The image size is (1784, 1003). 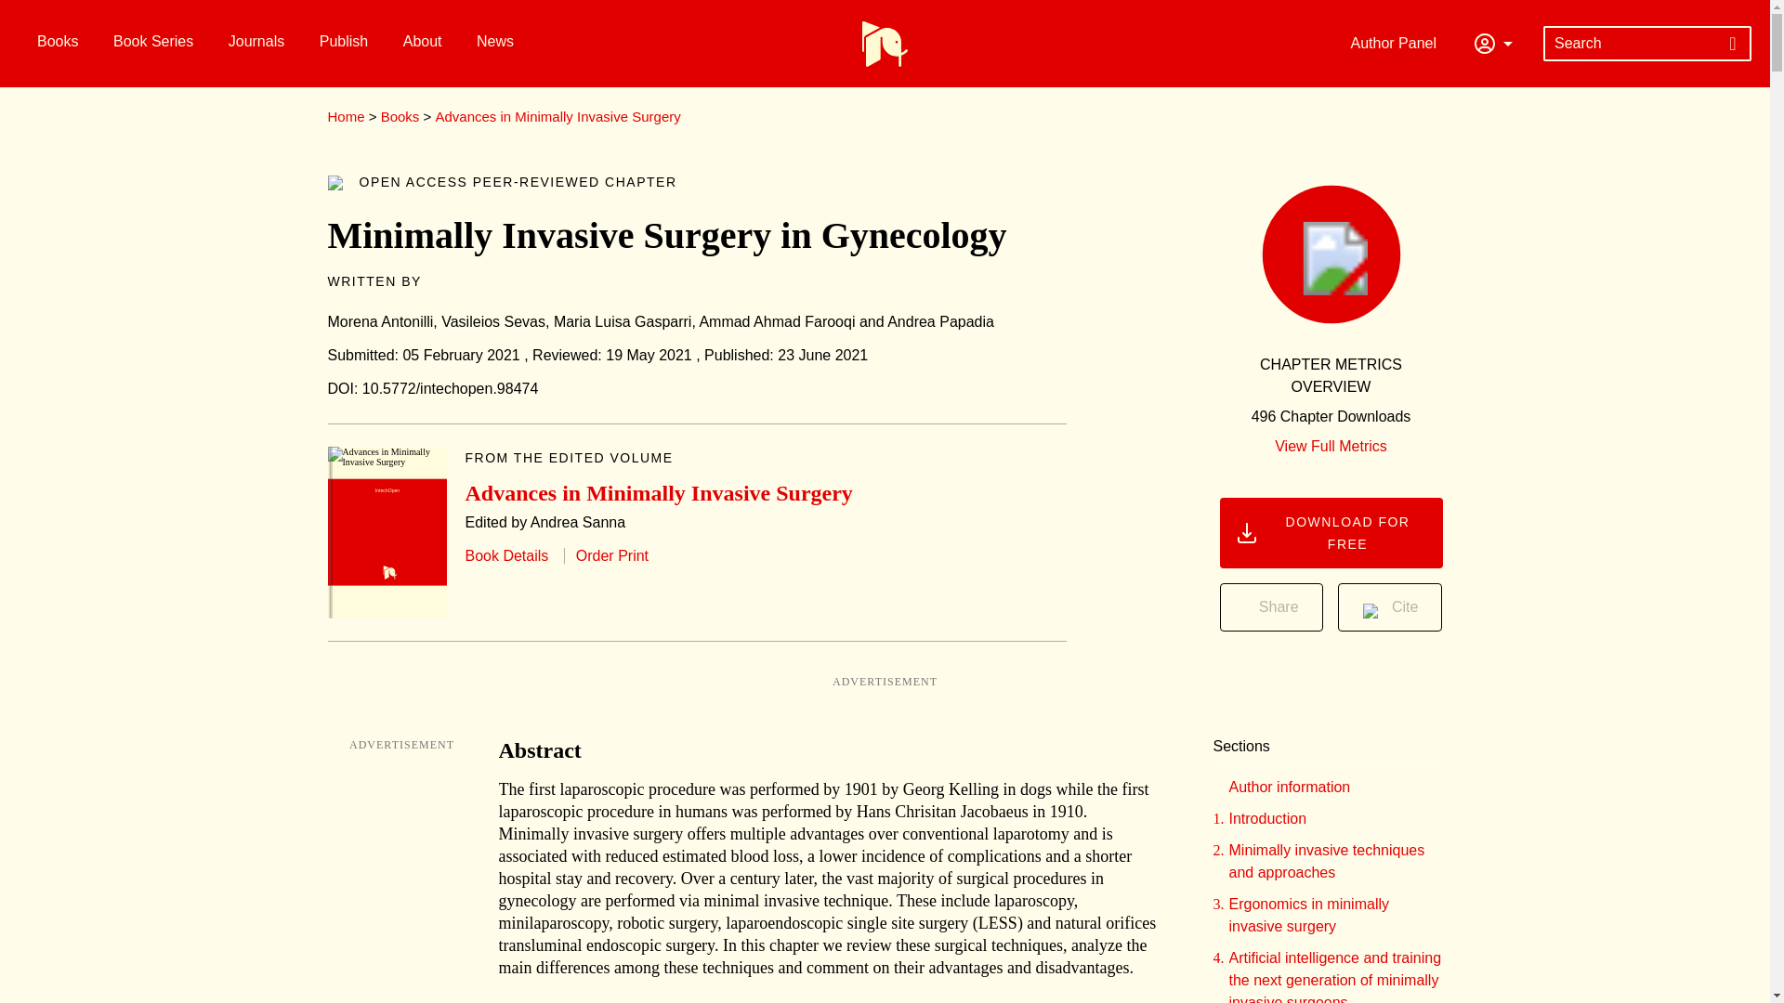 I want to click on Books, so click(x=400, y=115).